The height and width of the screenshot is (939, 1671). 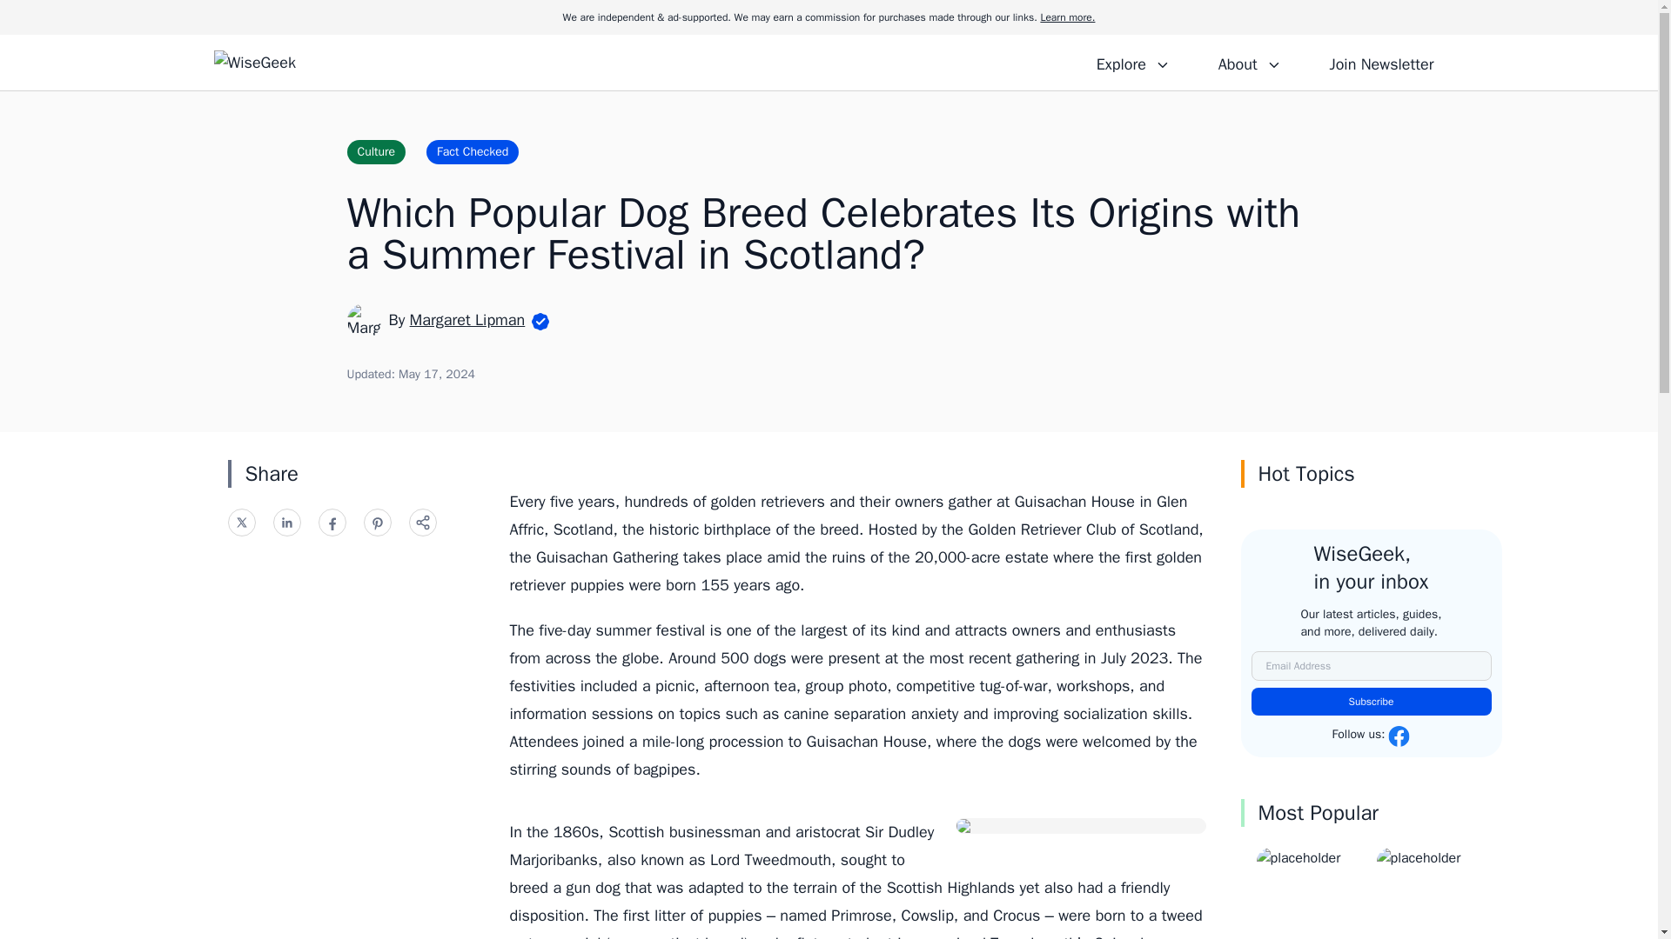 What do you see at coordinates (376, 151) in the screenshot?
I see `Culture` at bounding box center [376, 151].